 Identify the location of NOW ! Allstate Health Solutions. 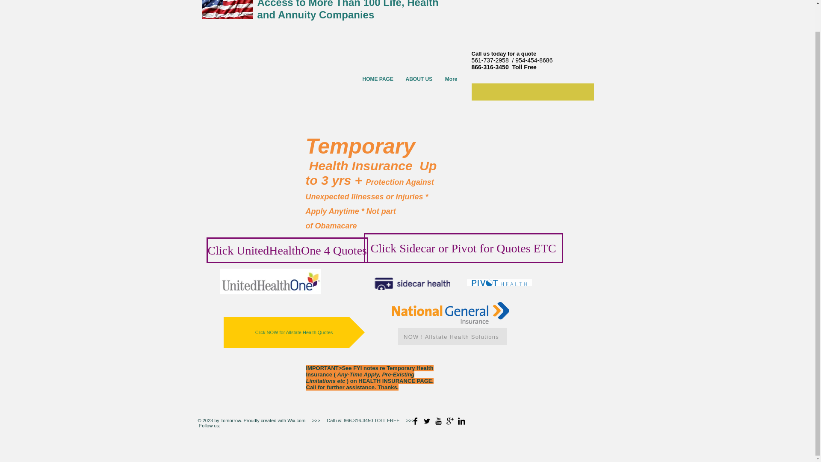
(452, 336).